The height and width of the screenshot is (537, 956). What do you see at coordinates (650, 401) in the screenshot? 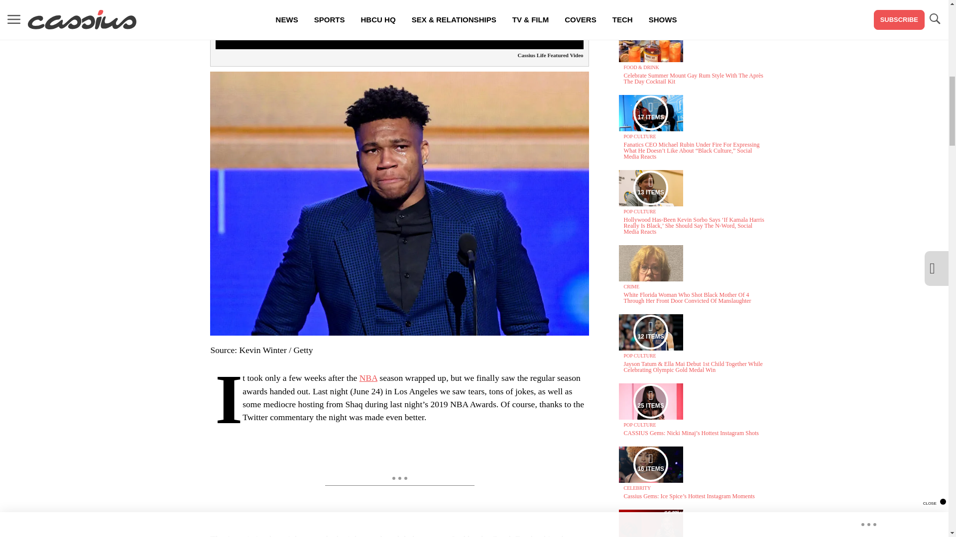
I see `Media Playlist` at bounding box center [650, 401].